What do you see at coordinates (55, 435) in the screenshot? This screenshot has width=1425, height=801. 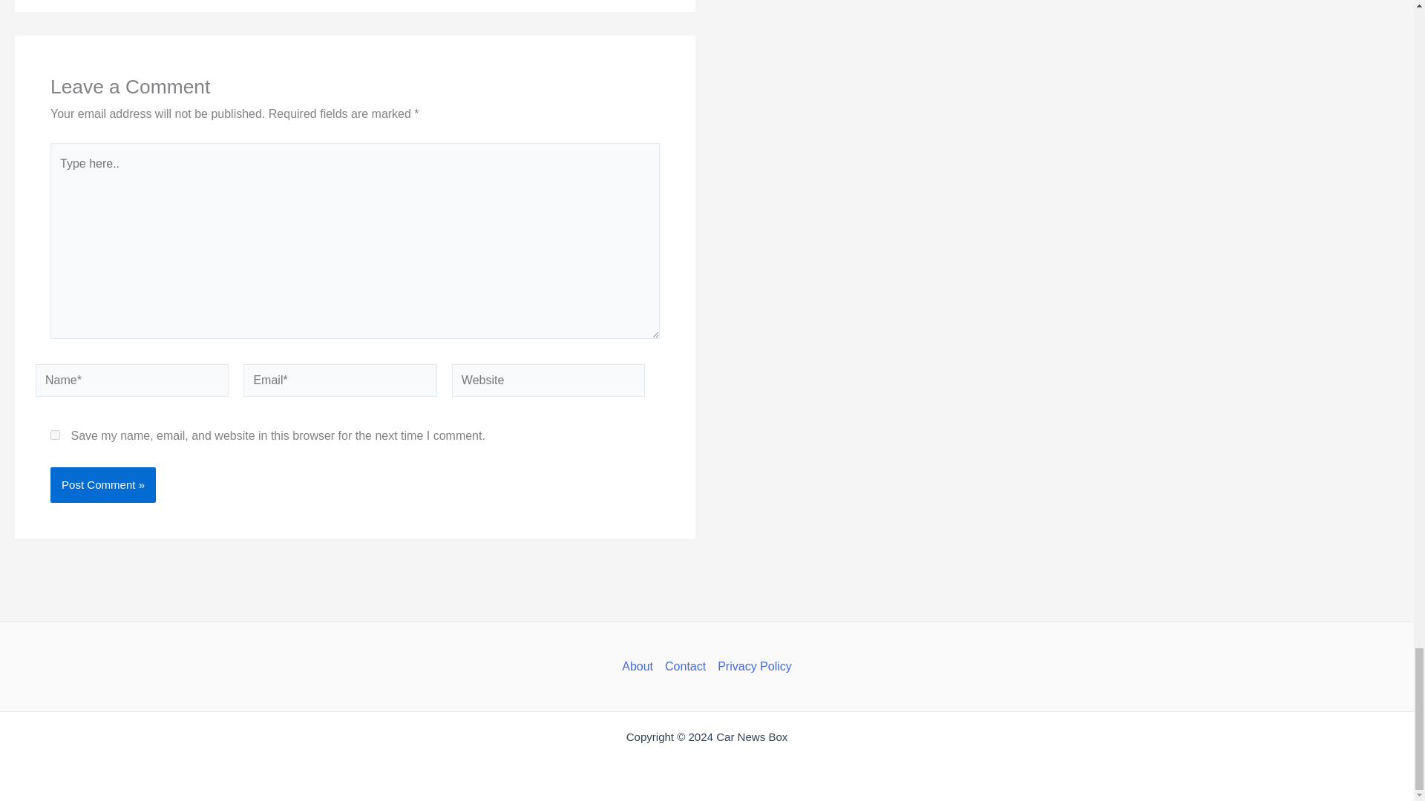 I see `yes` at bounding box center [55, 435].